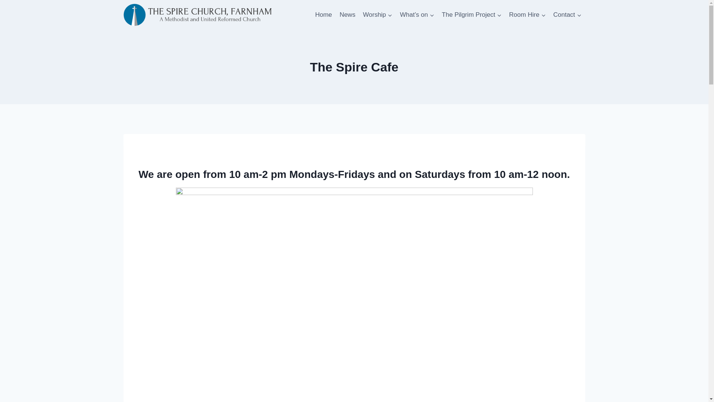 The height and width of the screenshot is (402, 714). What do you see at coordinates (567, 15) in the screenshot?
I see `Contact` at bounding box center [567, 15].